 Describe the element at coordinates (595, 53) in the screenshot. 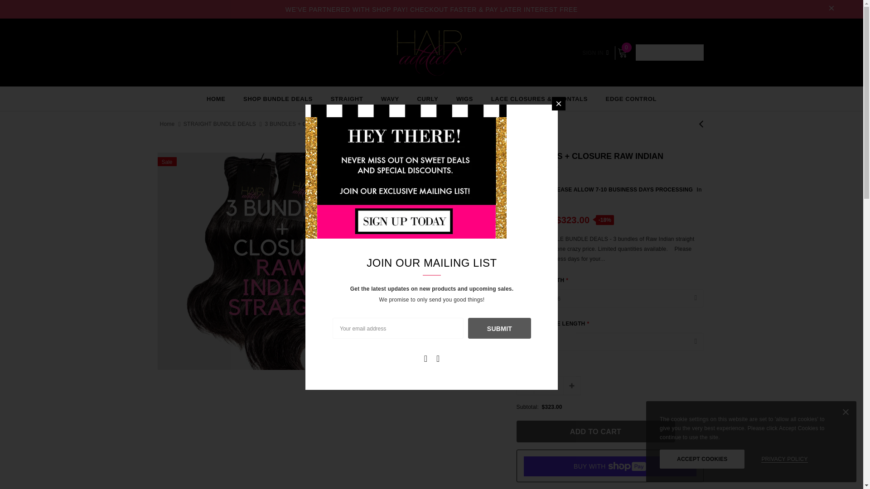

I see `SIGN IN` at that location.